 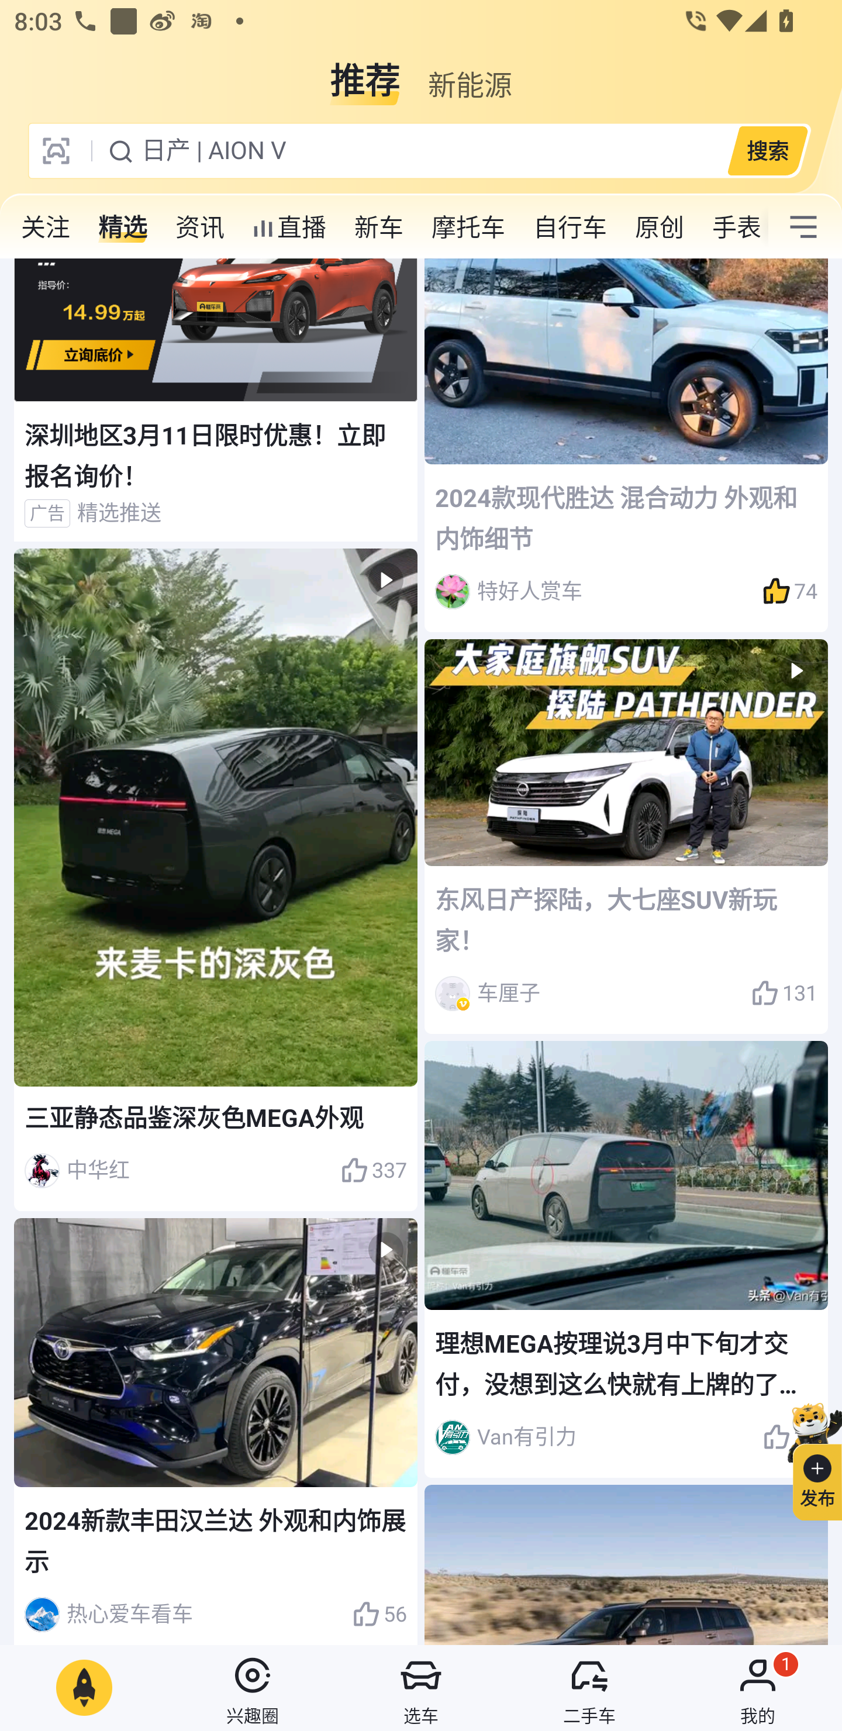 What do you see at coordinates (365, 73) in the screenshot?
I see `推荐` at bounding box center [365, 73].